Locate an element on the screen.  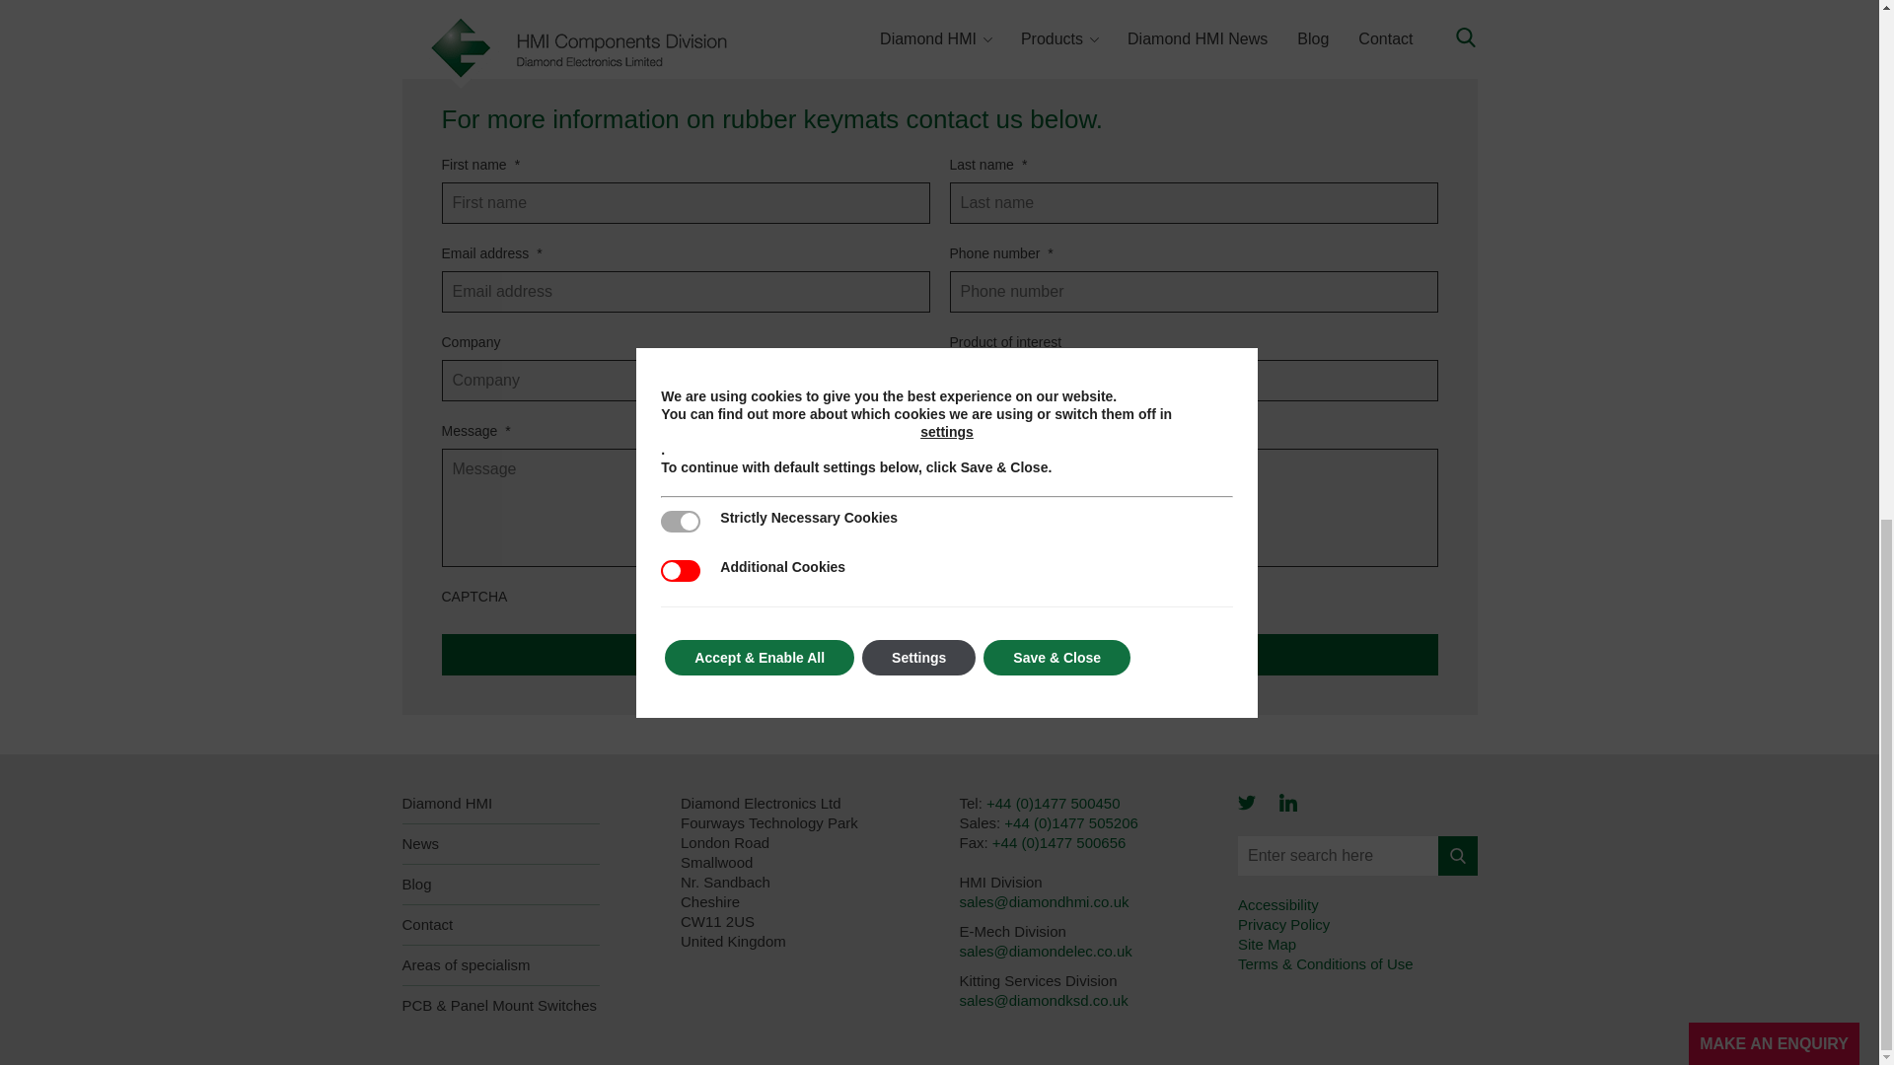
Rubber Keymats is located at coordinates (1193, 381).